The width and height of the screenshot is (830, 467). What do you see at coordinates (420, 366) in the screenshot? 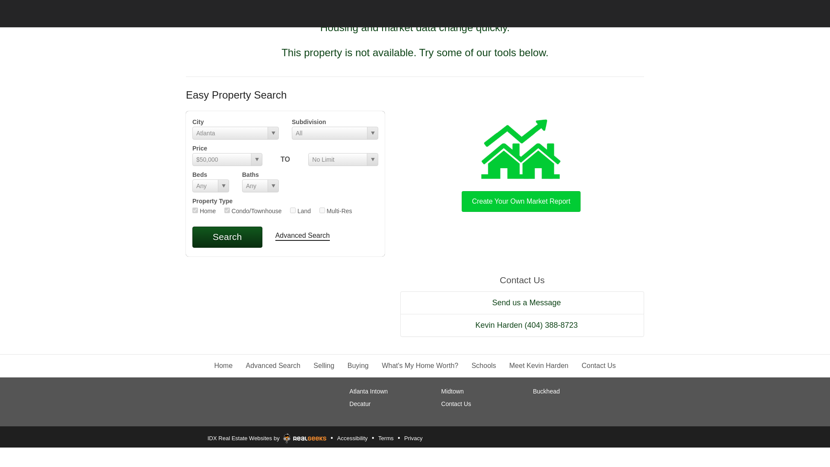
I see `What's My Home Worth?` at bounding box center [420, 366].